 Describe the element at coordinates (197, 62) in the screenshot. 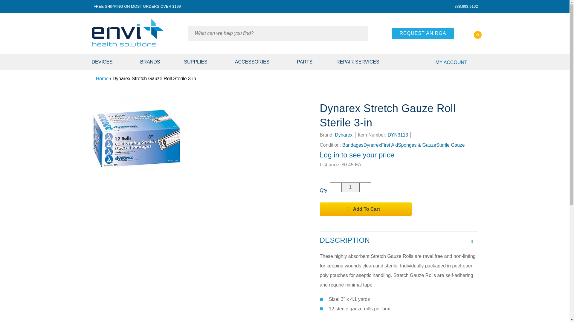

I see `SUPPLIES` at that location.